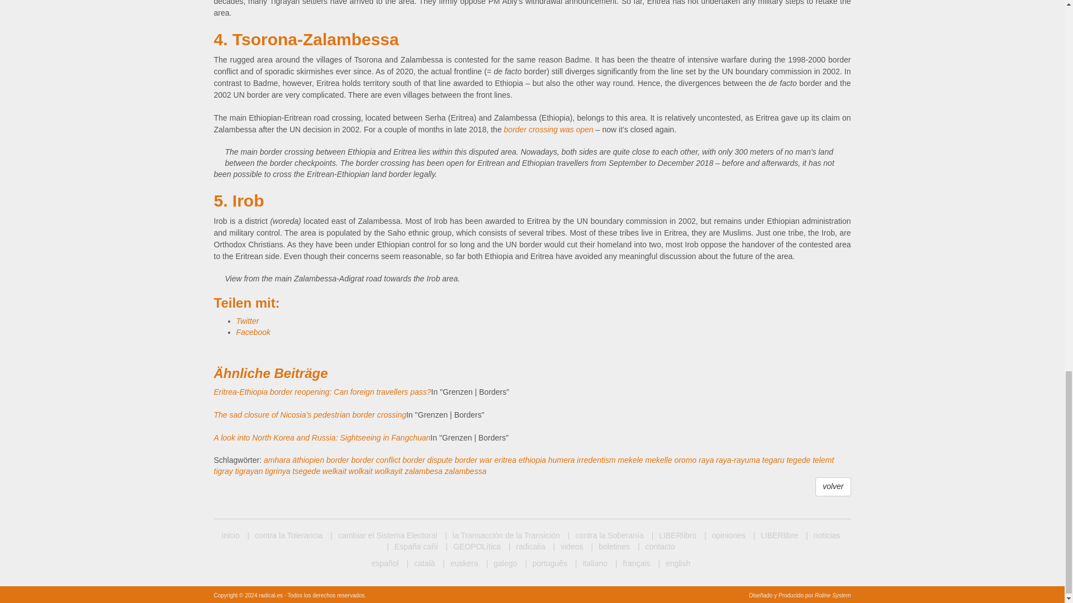  Describe the element at coordinates (675, 564) in the screenshot. I see `english` at that location.